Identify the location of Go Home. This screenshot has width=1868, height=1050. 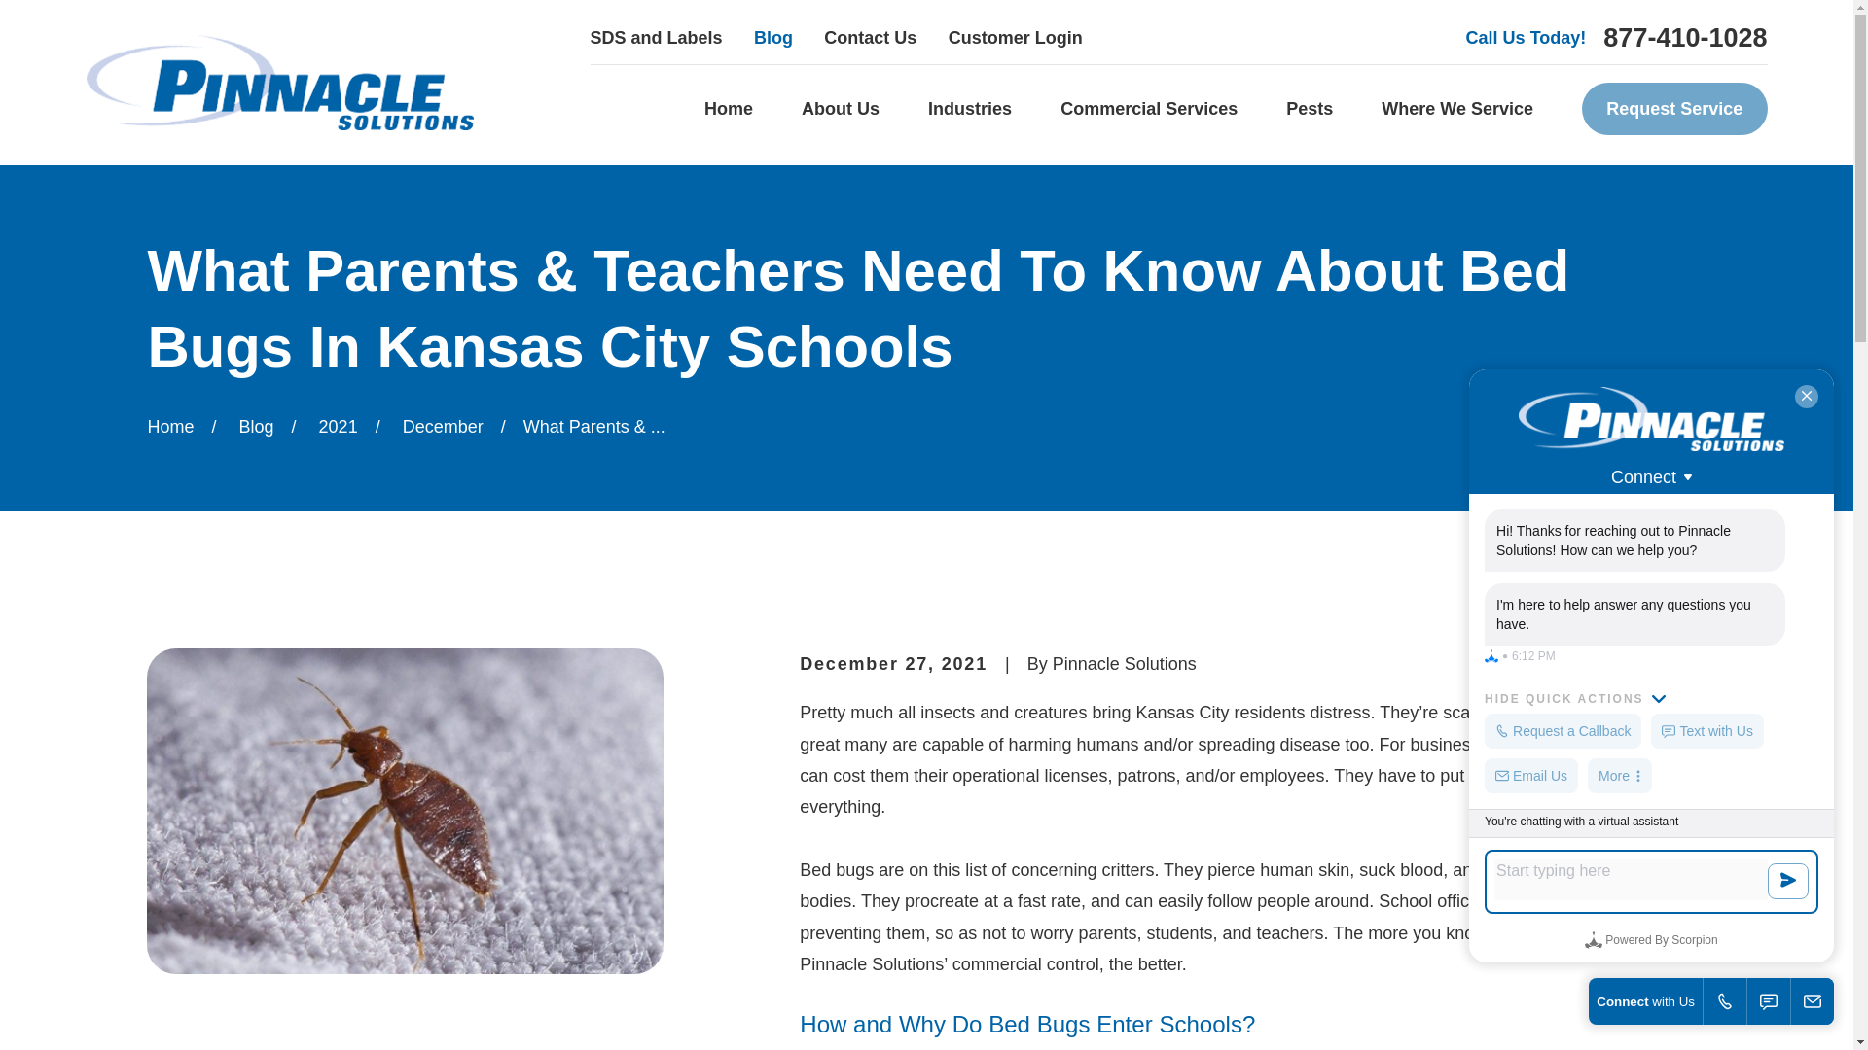
(170, 426).